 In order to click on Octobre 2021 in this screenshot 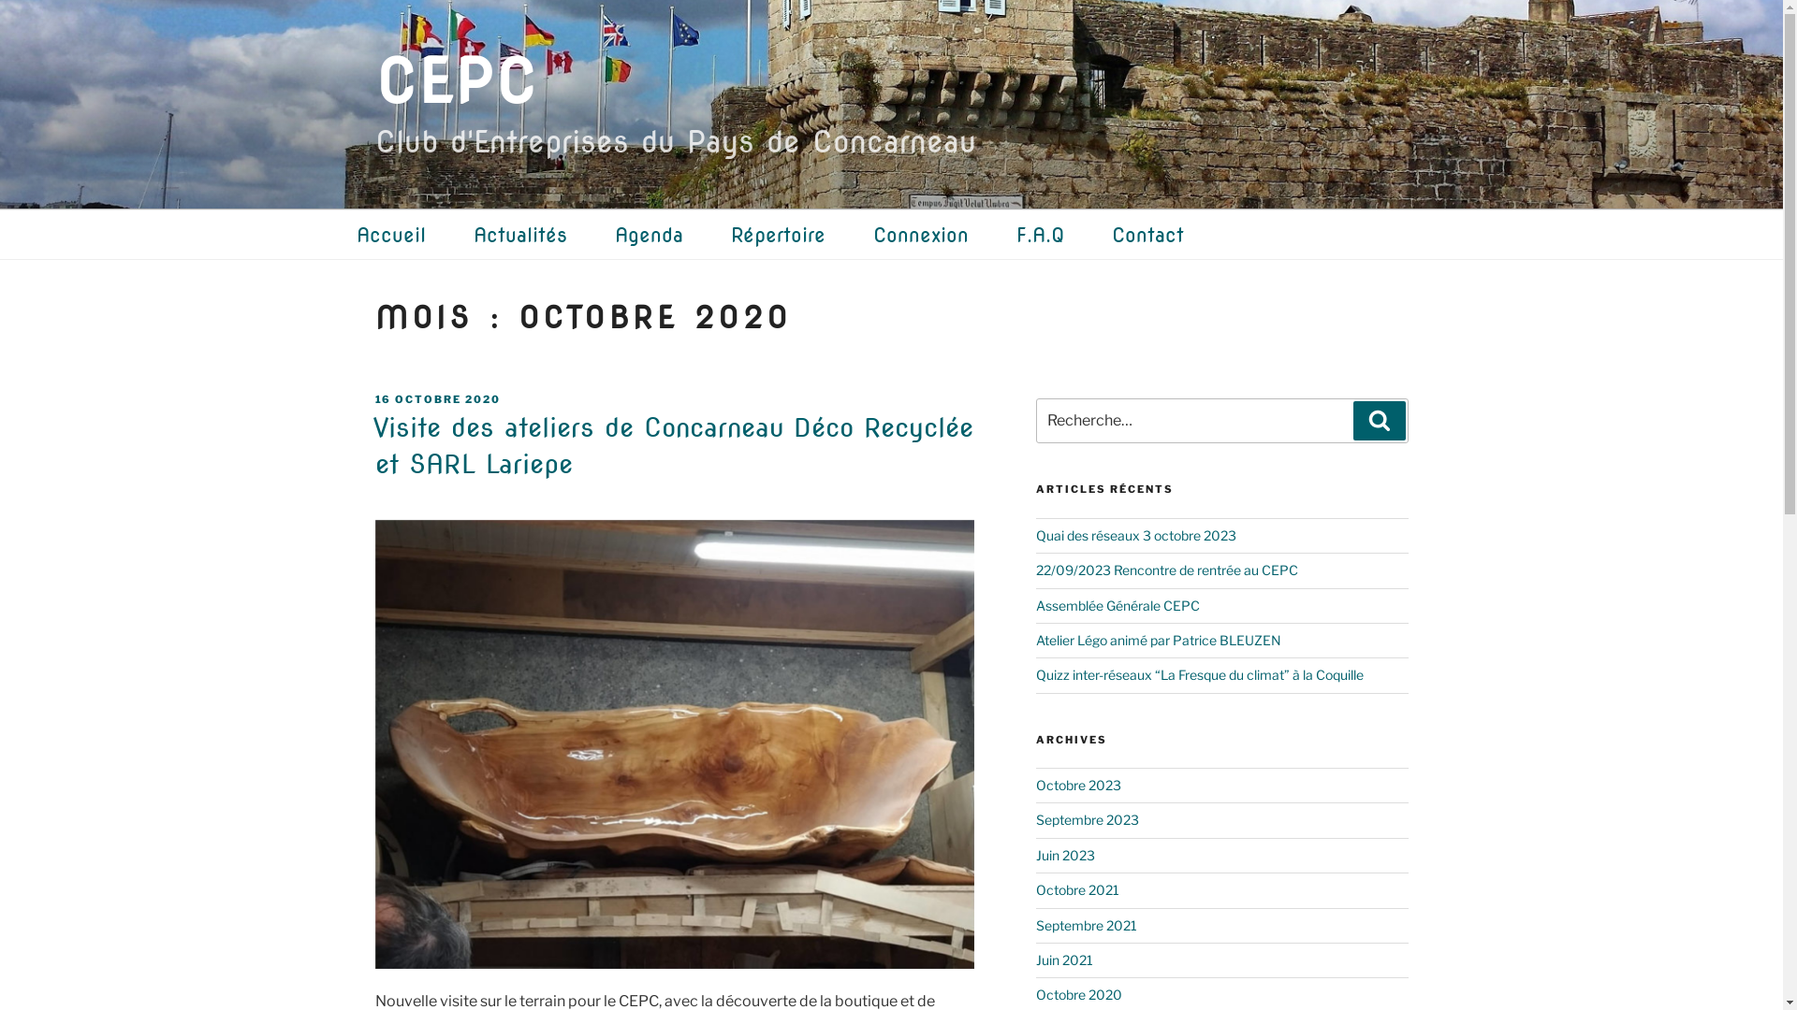, I will do `click(1078, 890)`.